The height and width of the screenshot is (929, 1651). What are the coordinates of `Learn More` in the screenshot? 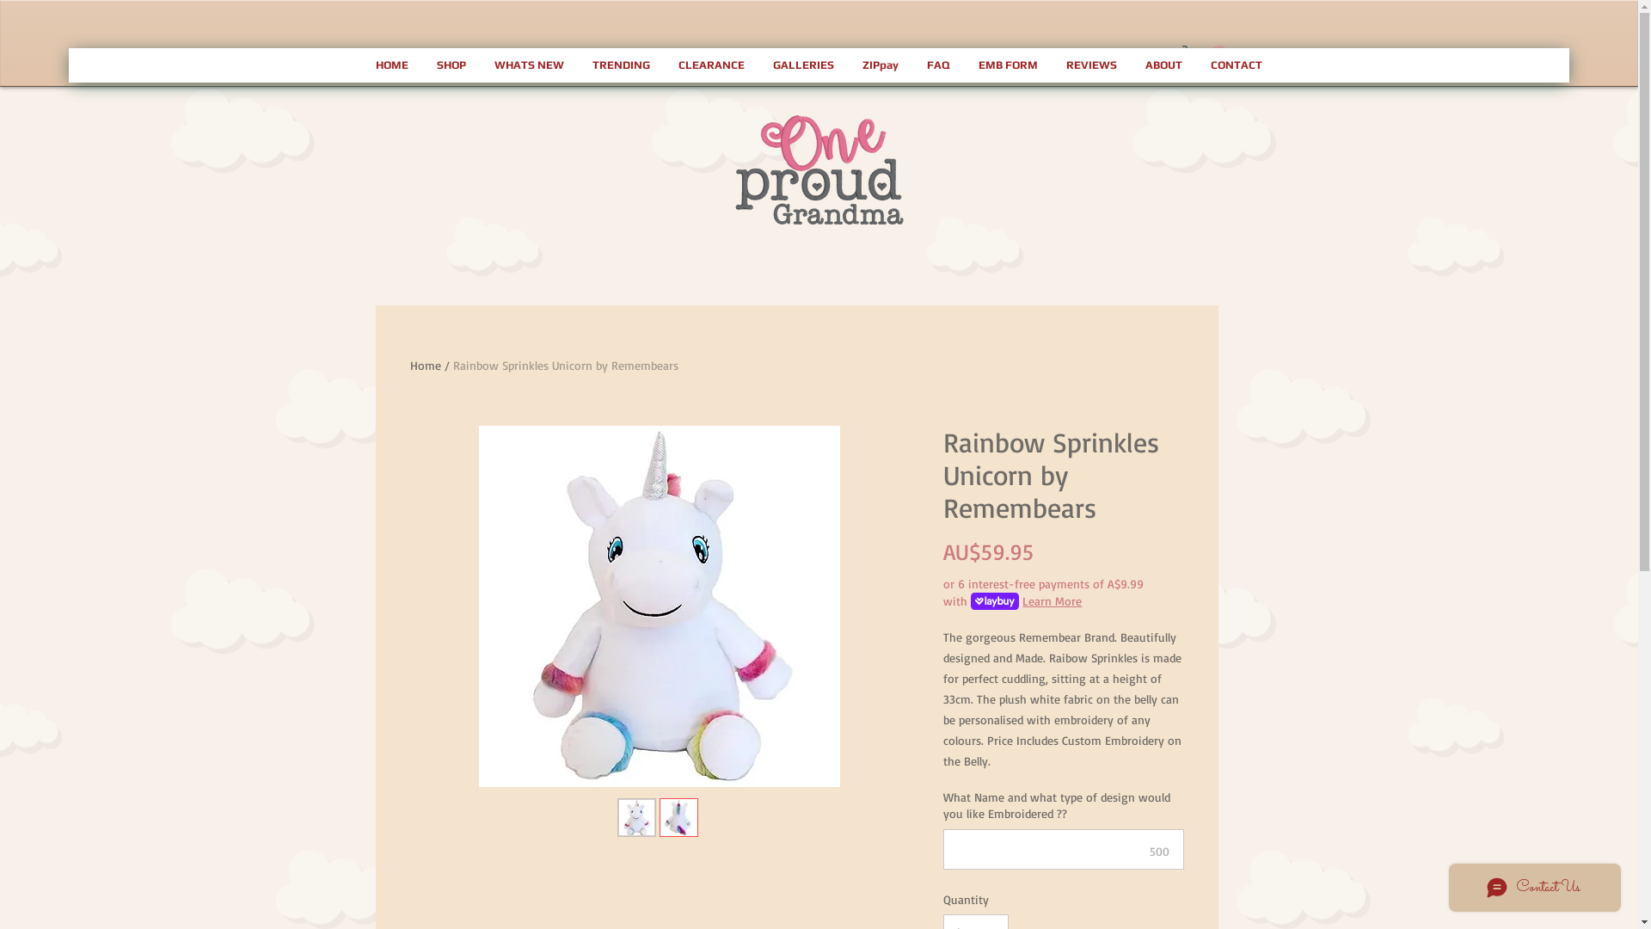 It's located at (1053, 601).